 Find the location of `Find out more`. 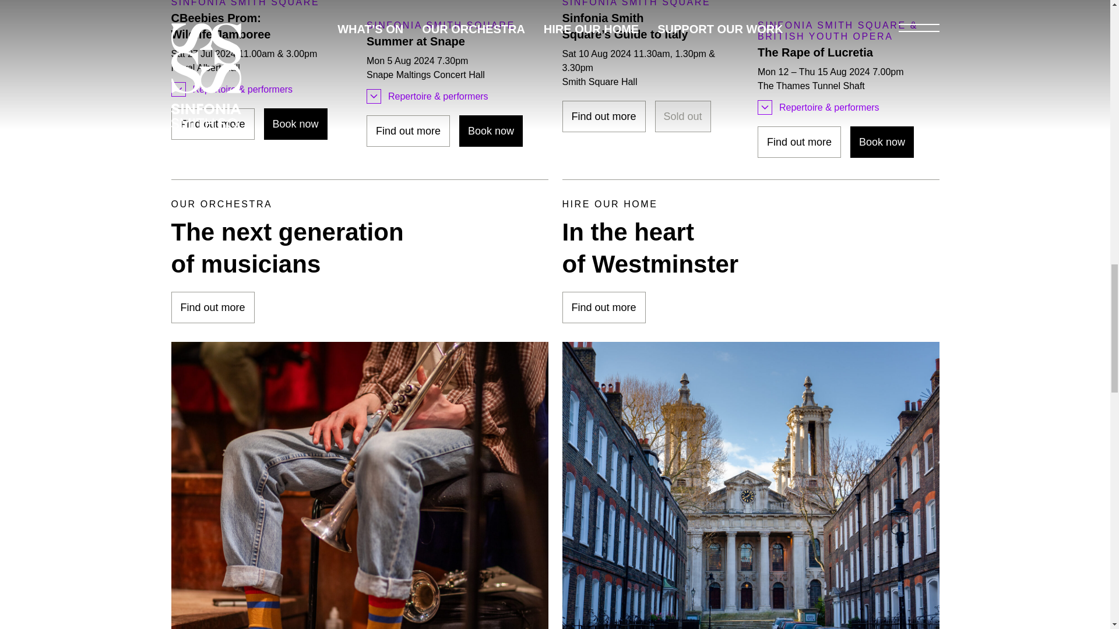

Find out more is located at coordinates (603, 116).